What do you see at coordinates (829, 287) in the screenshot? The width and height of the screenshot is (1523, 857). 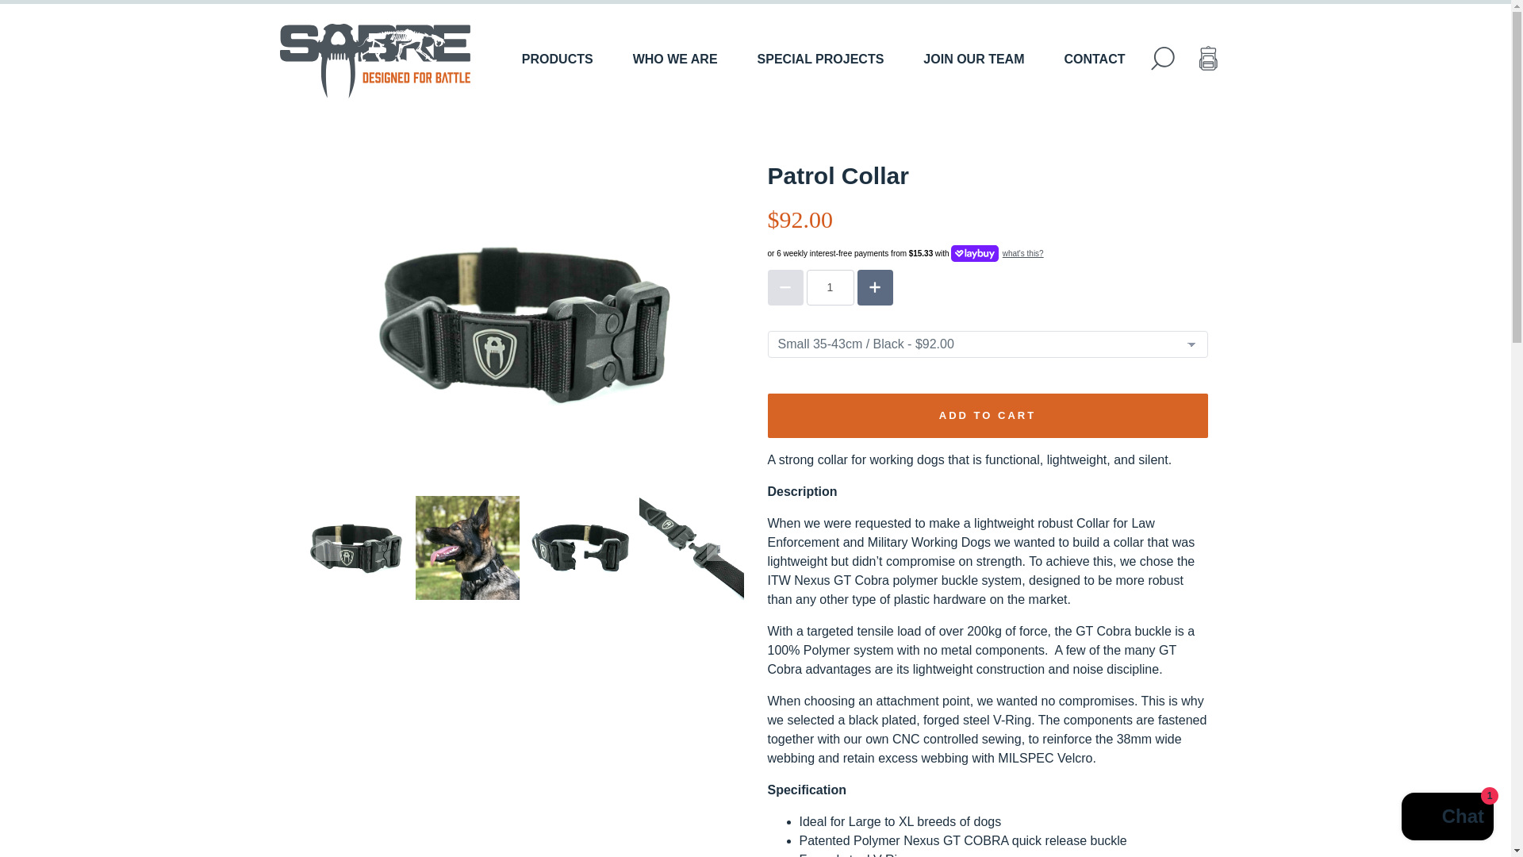 I see `1` at bounding box center [829, 287].